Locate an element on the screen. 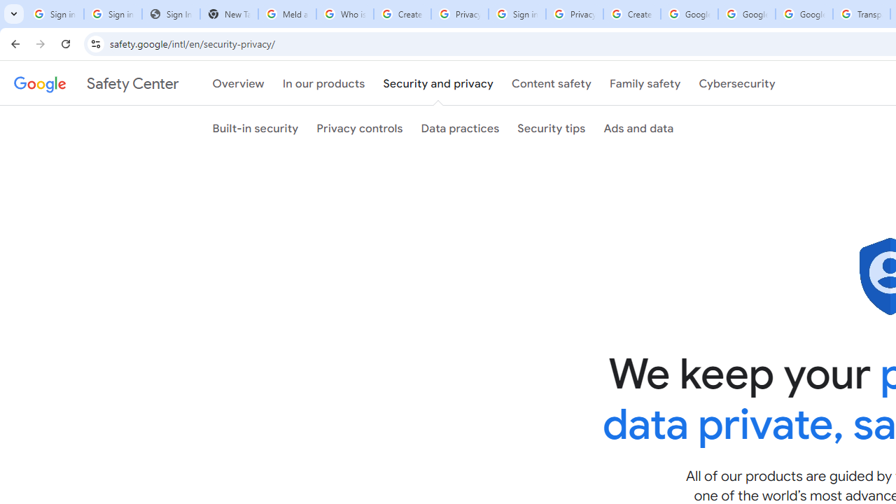  Collapse the ribbon automatically is located at coordinates (752, 420).